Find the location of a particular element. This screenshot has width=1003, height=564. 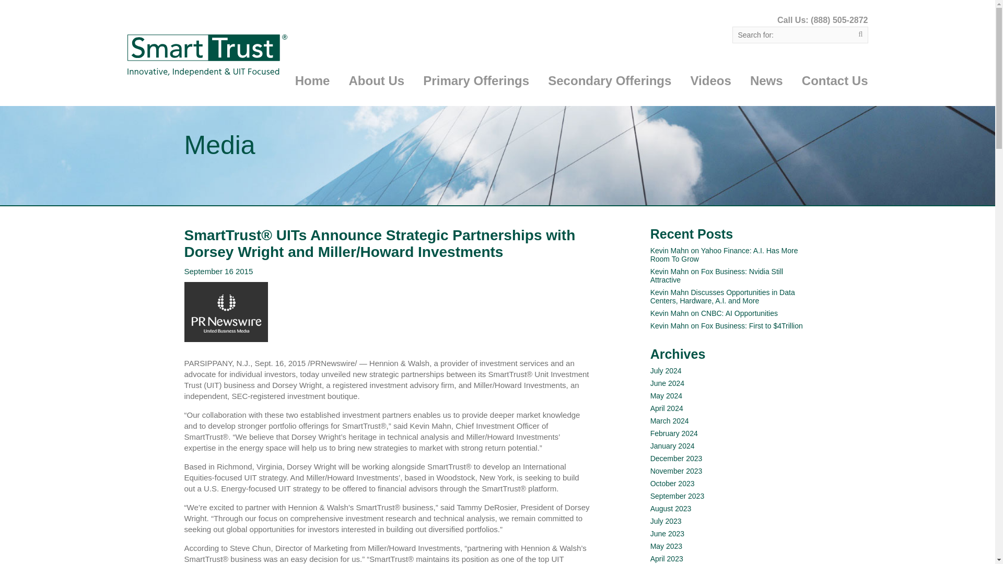

July 2024 is located at coordinates (666, 371).